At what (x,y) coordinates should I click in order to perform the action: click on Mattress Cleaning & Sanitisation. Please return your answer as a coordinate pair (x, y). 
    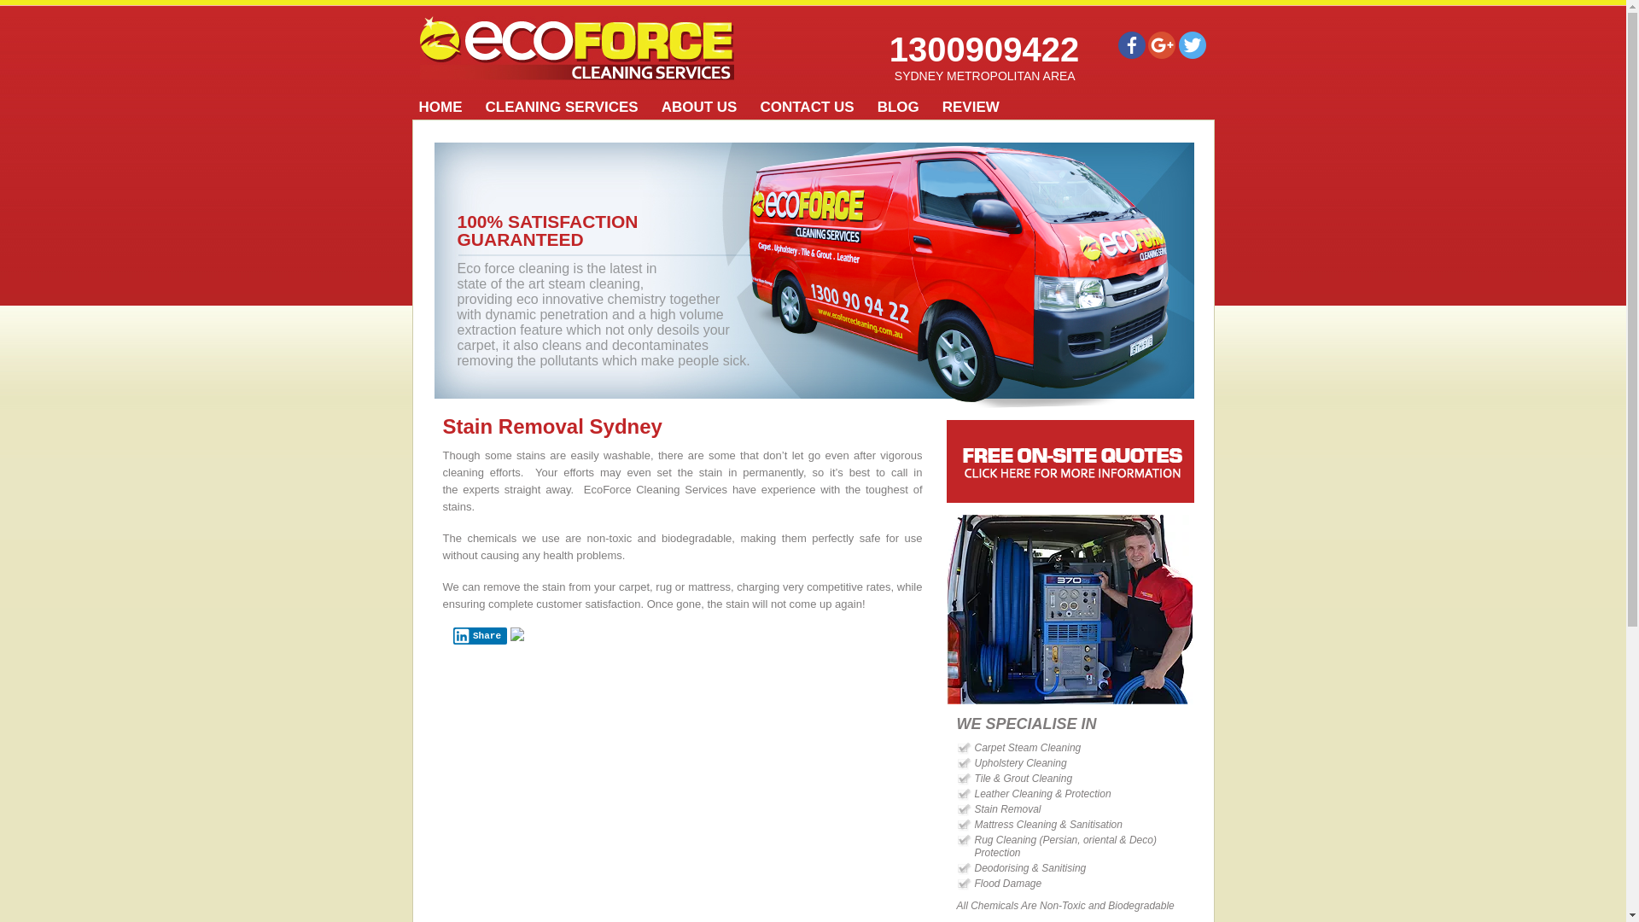
    Looking at the image, I should click on (1048, 825).